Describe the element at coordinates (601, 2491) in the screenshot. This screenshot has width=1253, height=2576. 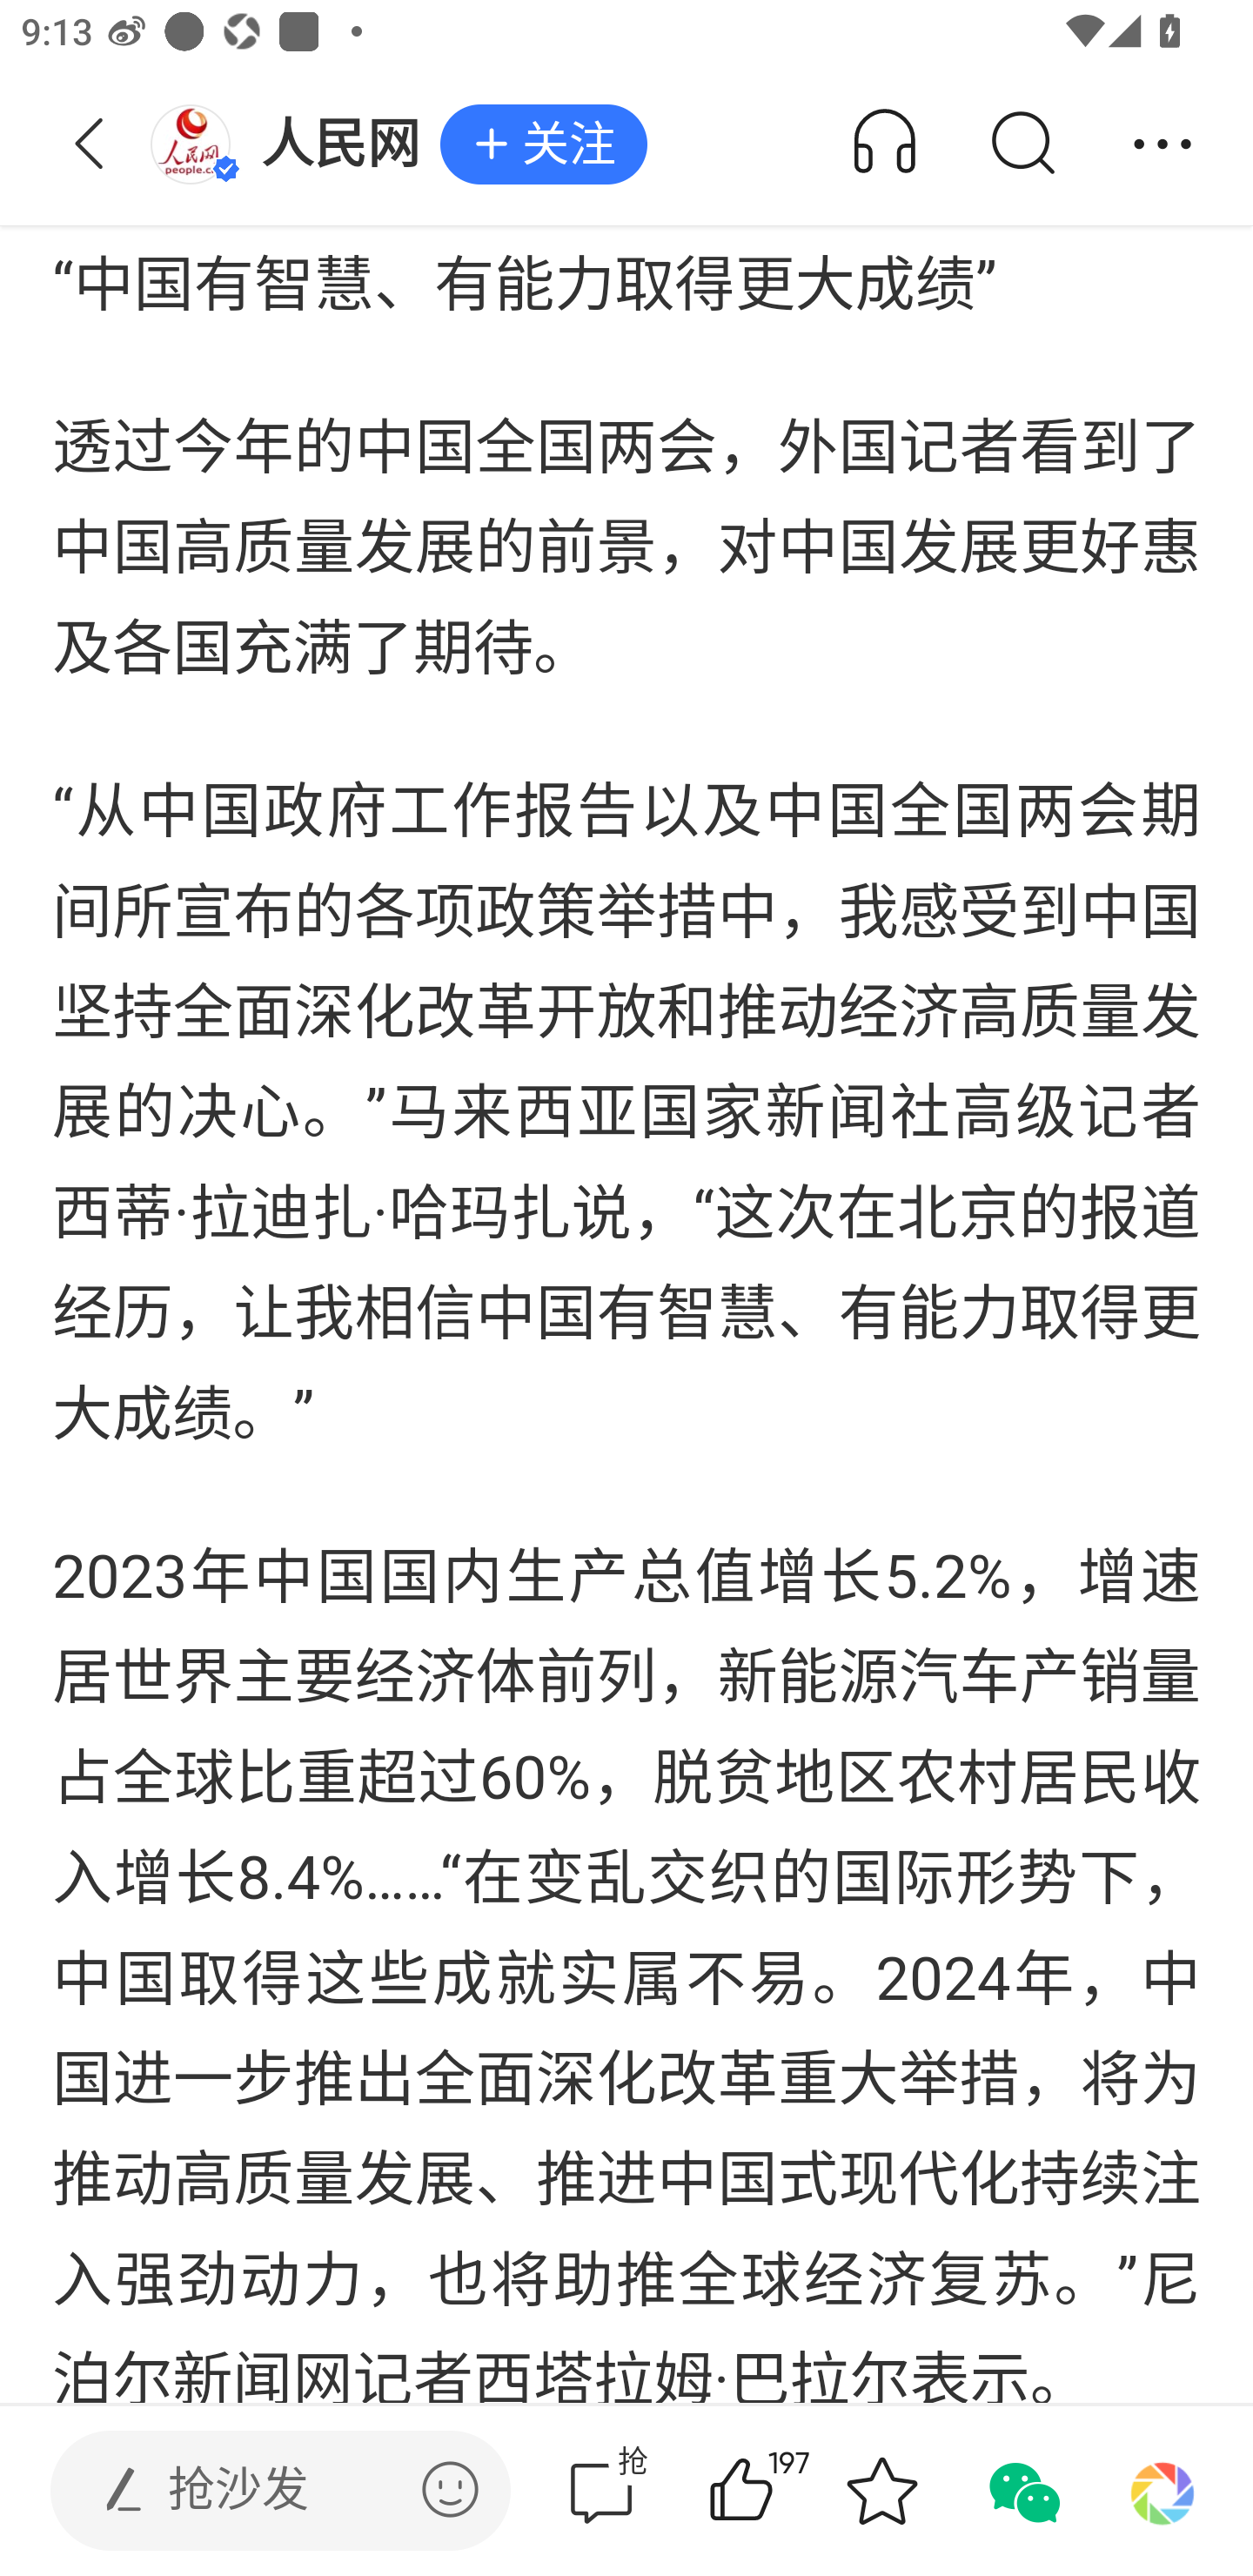
I see `抢评论  抢 评论` at that location.